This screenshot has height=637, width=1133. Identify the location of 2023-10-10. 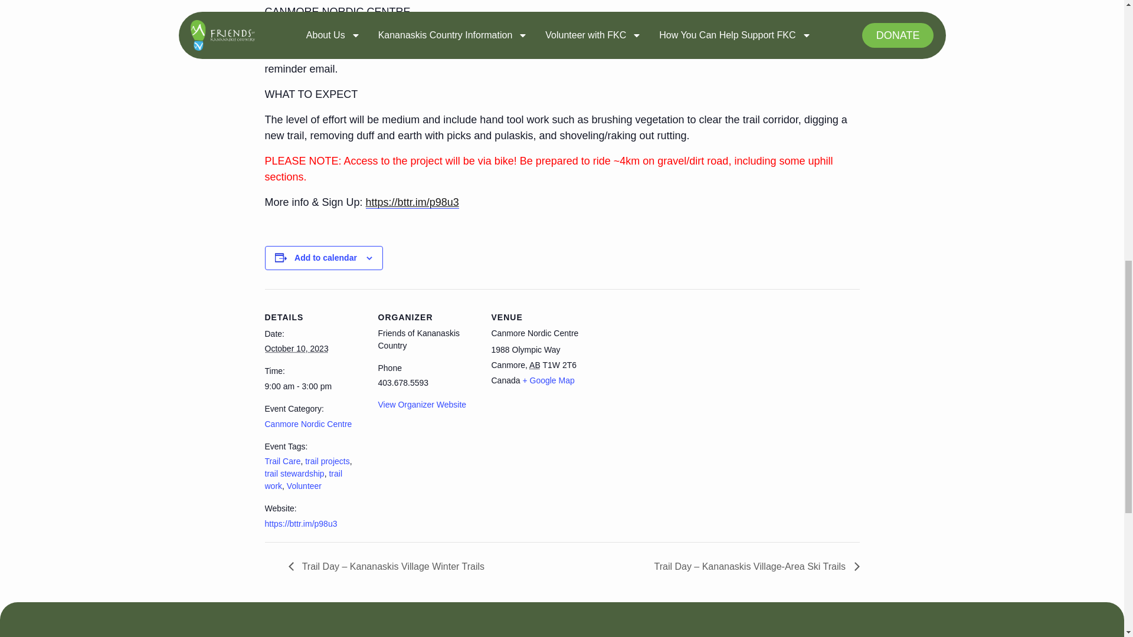
(296, 349).